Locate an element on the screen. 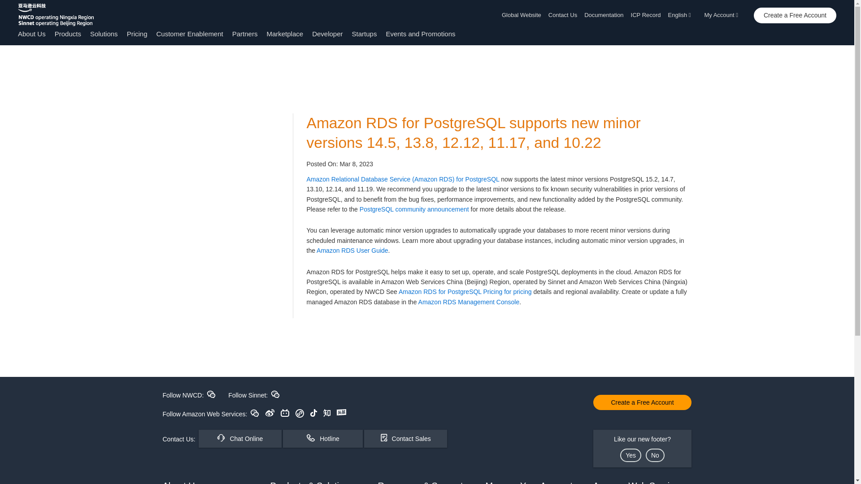 The image size is (861, 484). Amazon RDS for PostgreSQL Pricing for pricing is located at coordinates (465, 291).